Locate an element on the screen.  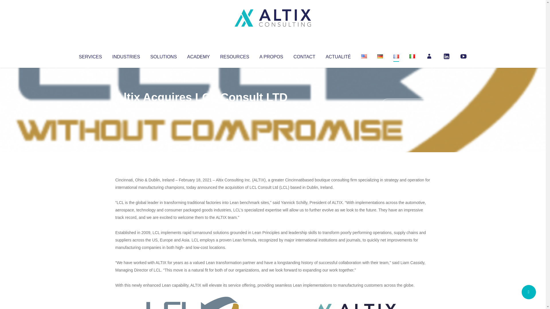
A PROPOS is located at coordinates (271, 56).